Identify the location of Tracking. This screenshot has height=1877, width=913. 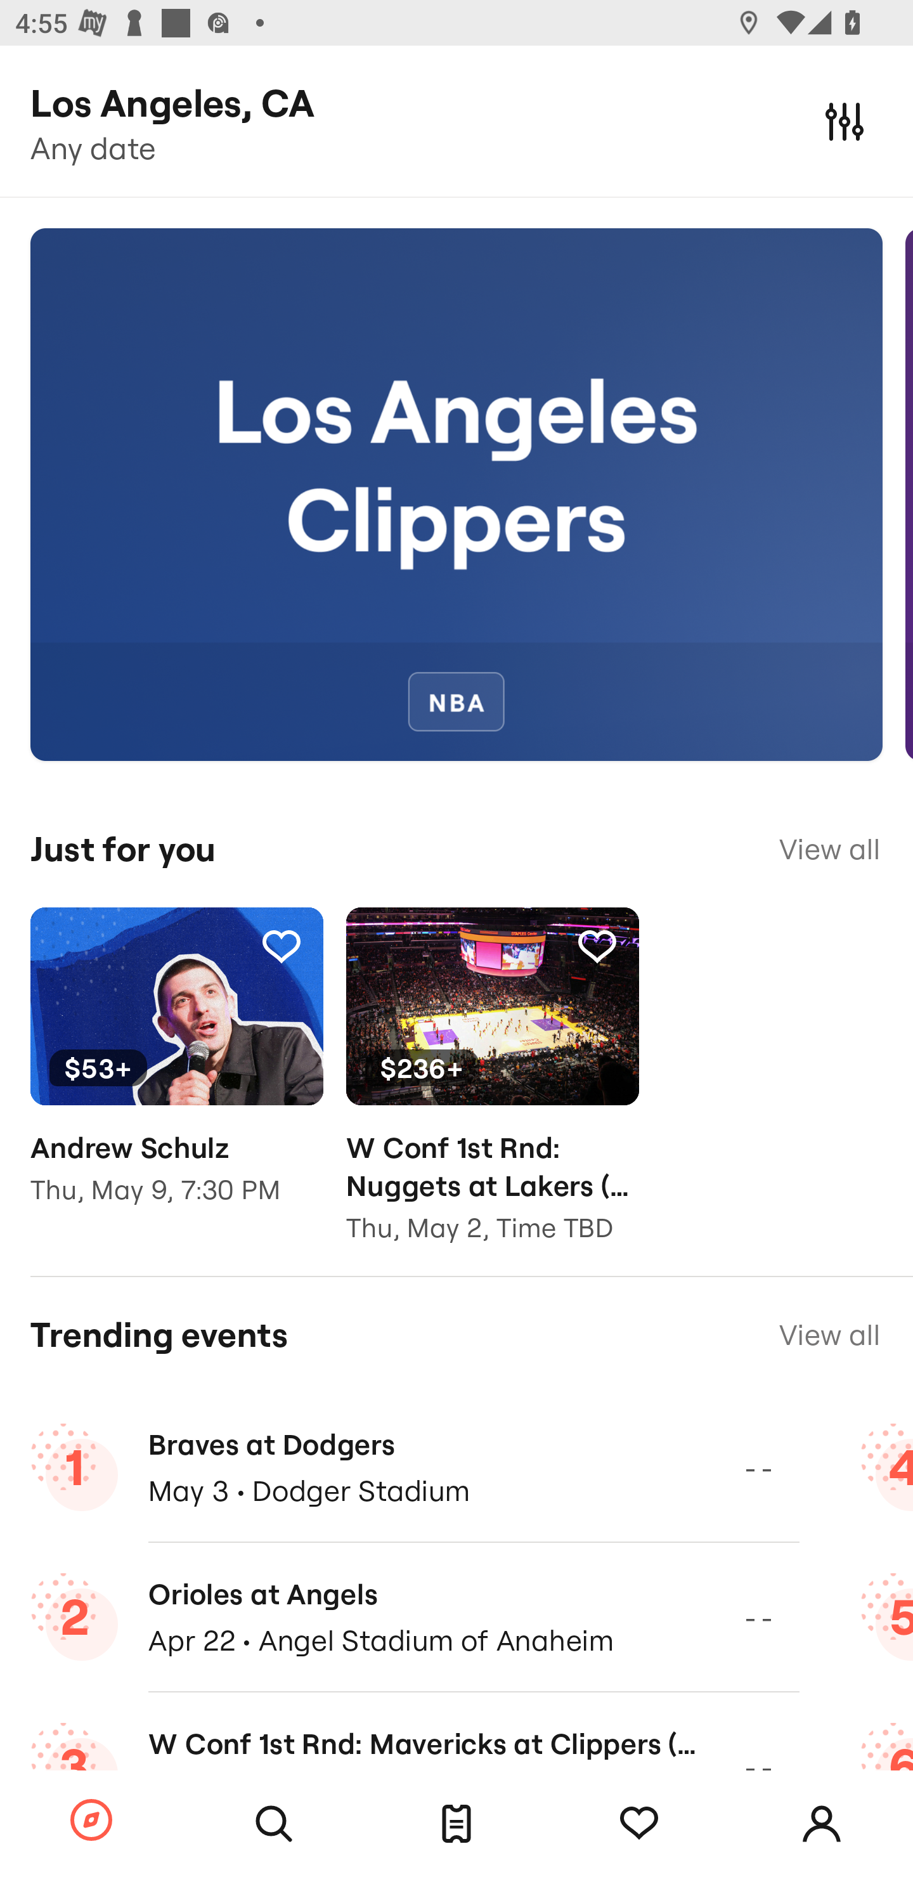
(639, 1824).